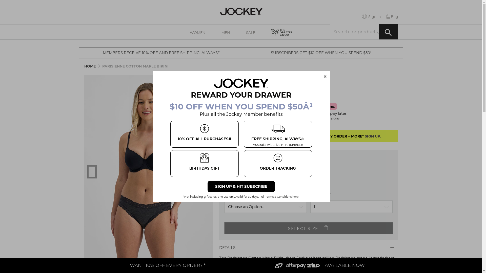 This screenshot has height=273, width=486. I want to click on 40% OFF RRP, so click(148, 264).